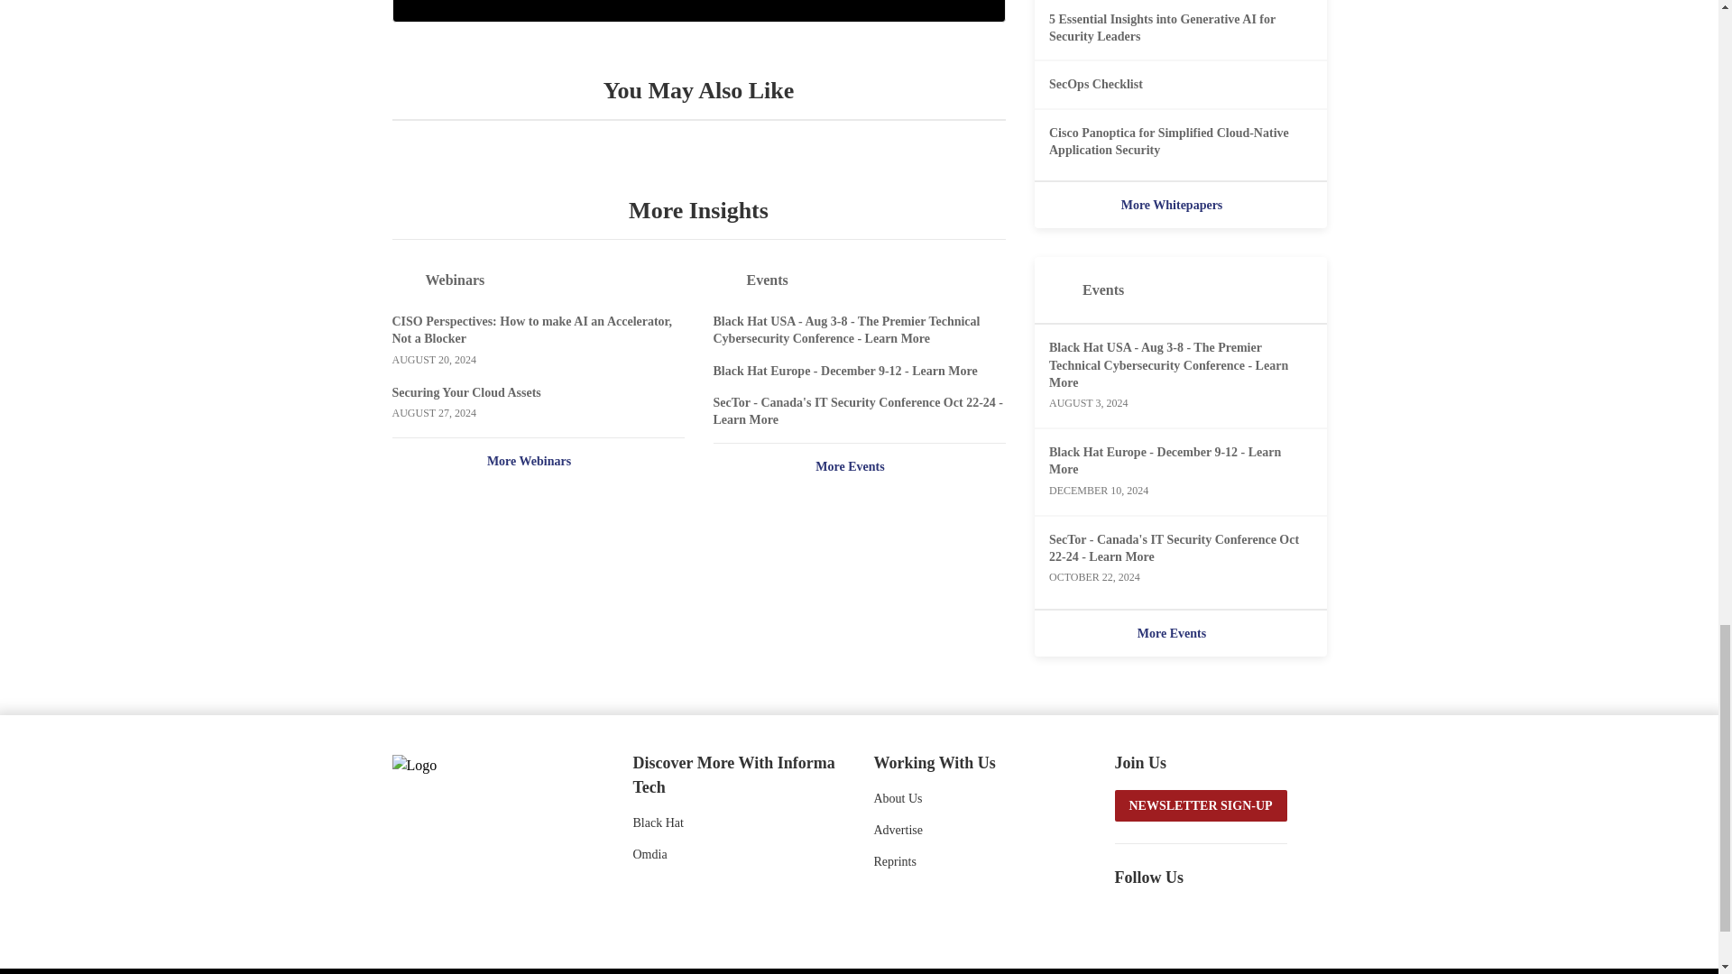 This screenshot has width=1732, height=974. Describe the element at coordinates (487, 763) in the screenshot. I see `Logo` at that location.